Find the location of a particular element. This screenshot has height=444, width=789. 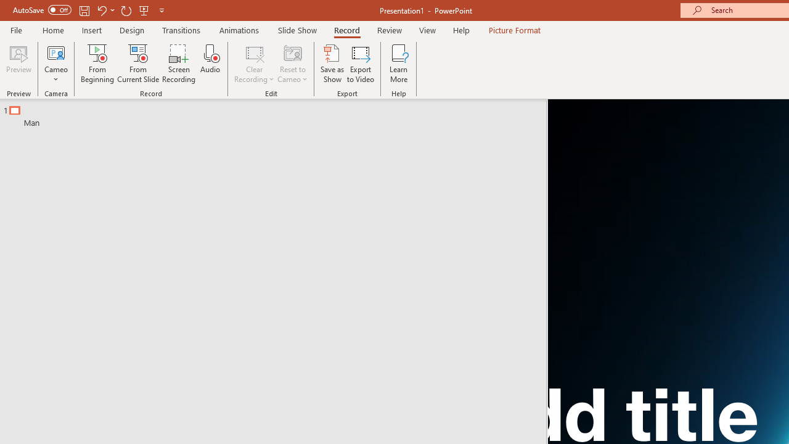

Animations is located at coordinates (239, 30).